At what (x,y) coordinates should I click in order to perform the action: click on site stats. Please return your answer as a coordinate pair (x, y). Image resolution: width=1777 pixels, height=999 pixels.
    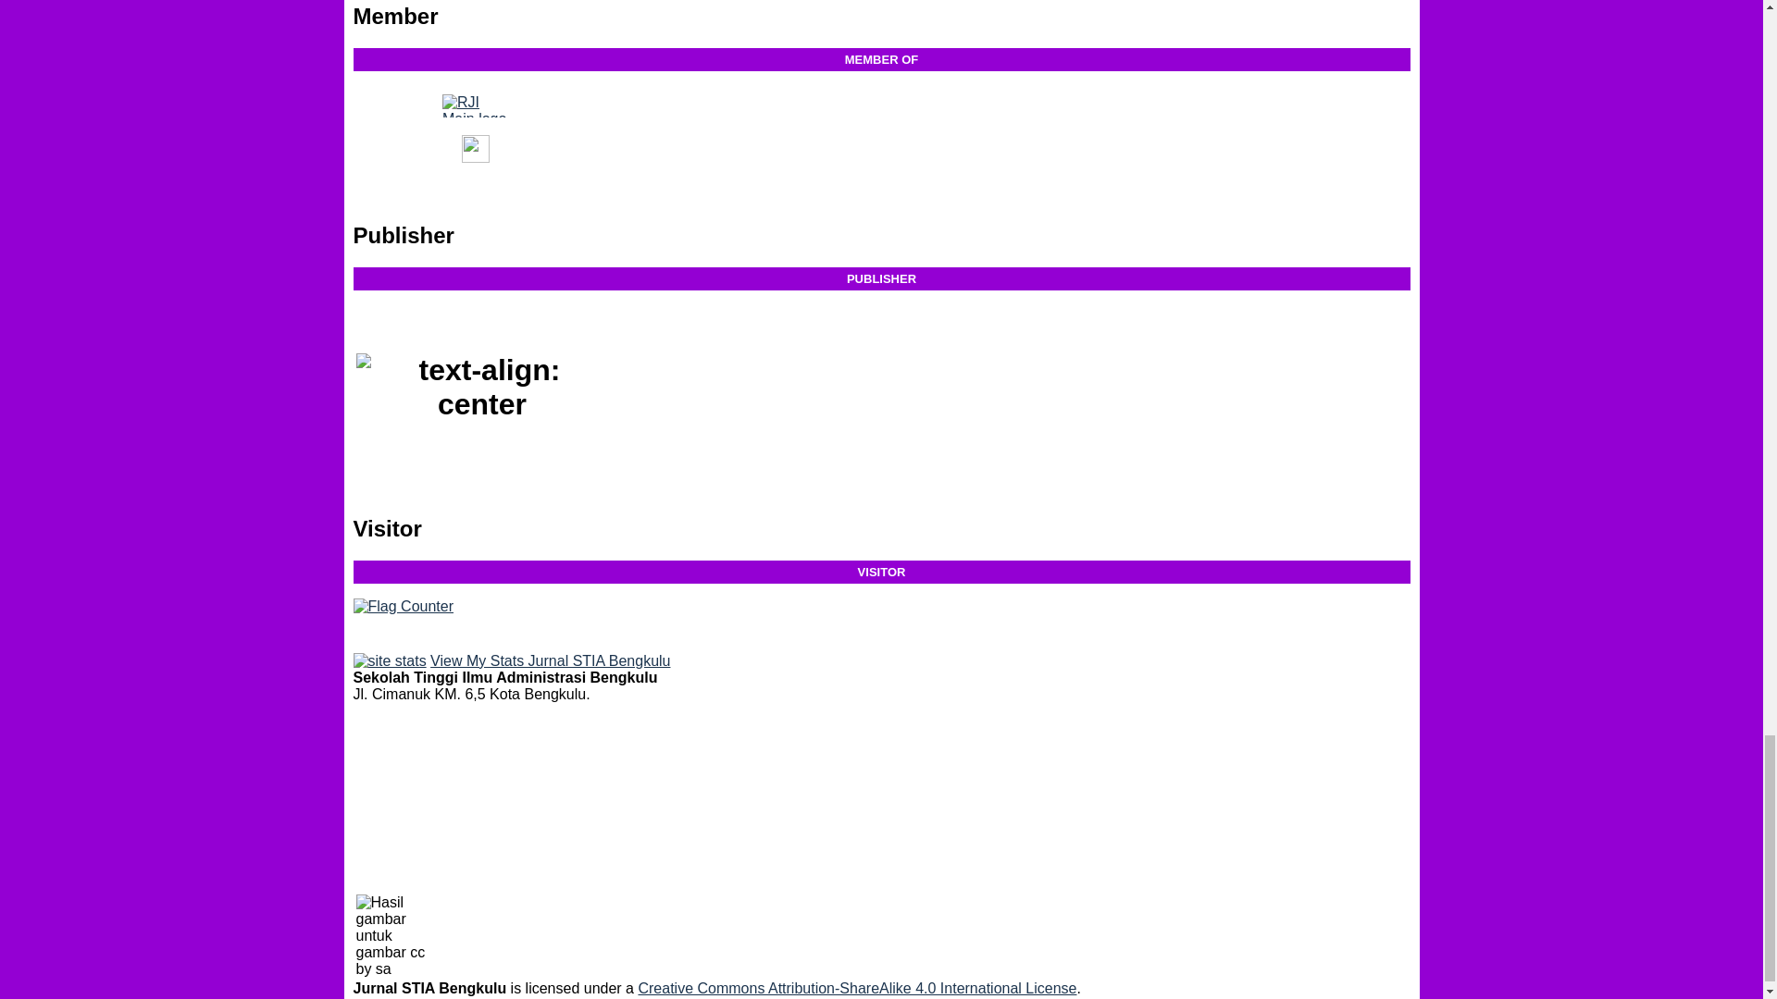
    Looking at the image, I should click on (390, 660).